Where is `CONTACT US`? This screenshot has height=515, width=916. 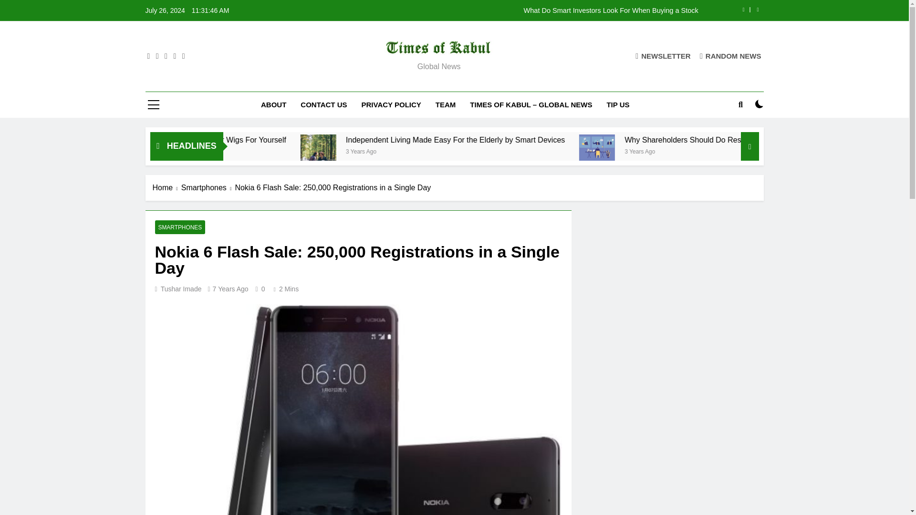
CONTACT US is located at coordinates (323, 105).